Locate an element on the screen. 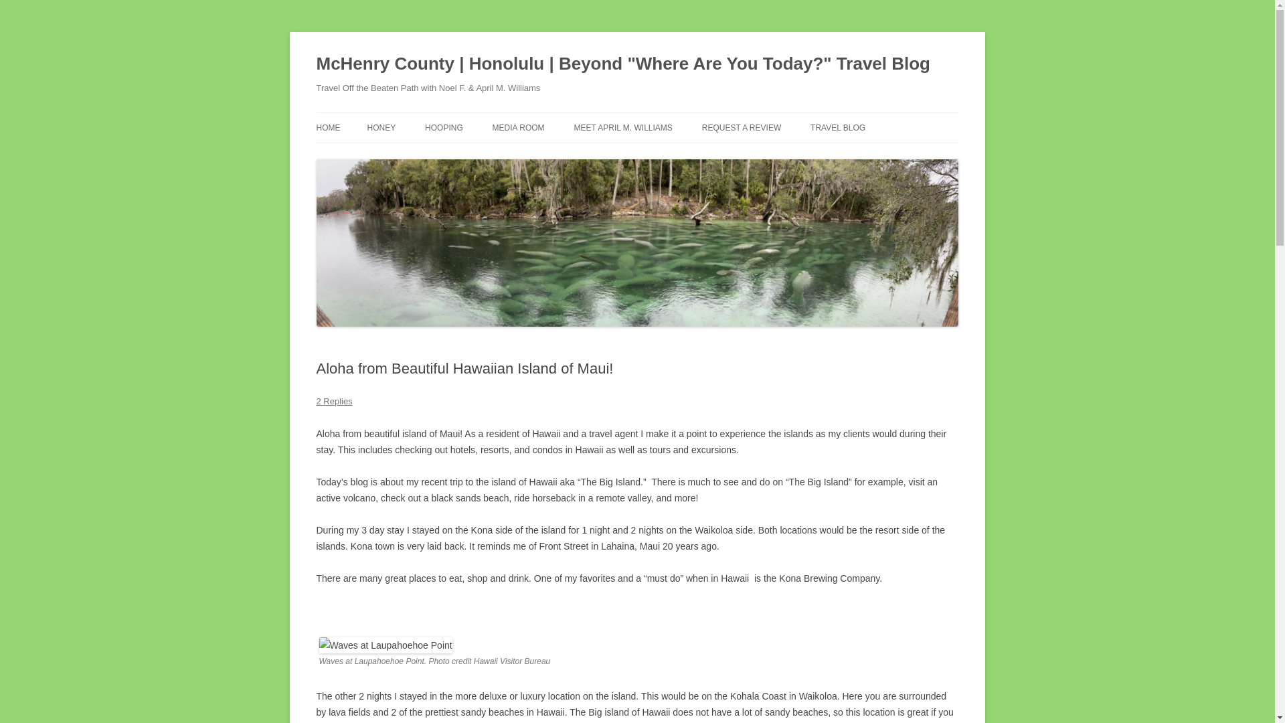 This screenshot has height=723, width=1285. ADVERTISE is located at coordinates (768, 155).